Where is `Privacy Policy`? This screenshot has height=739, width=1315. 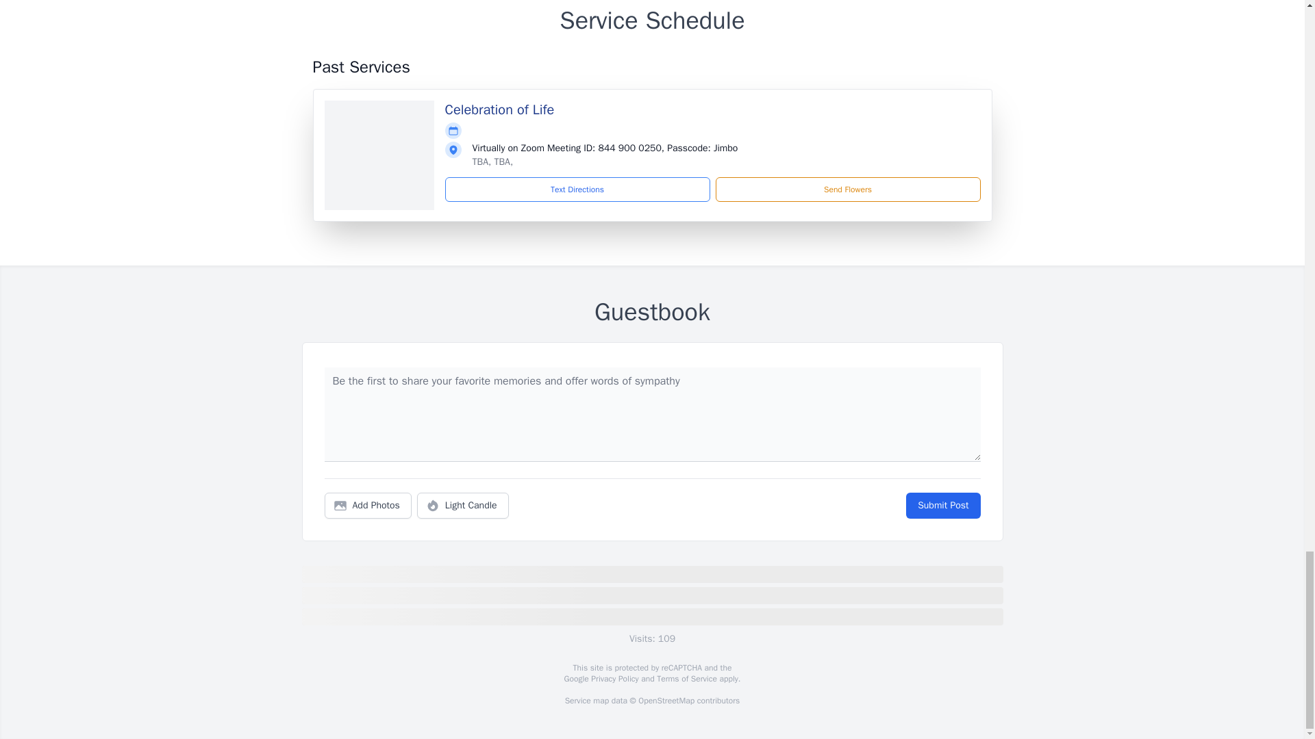 Privacy Policy is located at coordinates (614, 679).